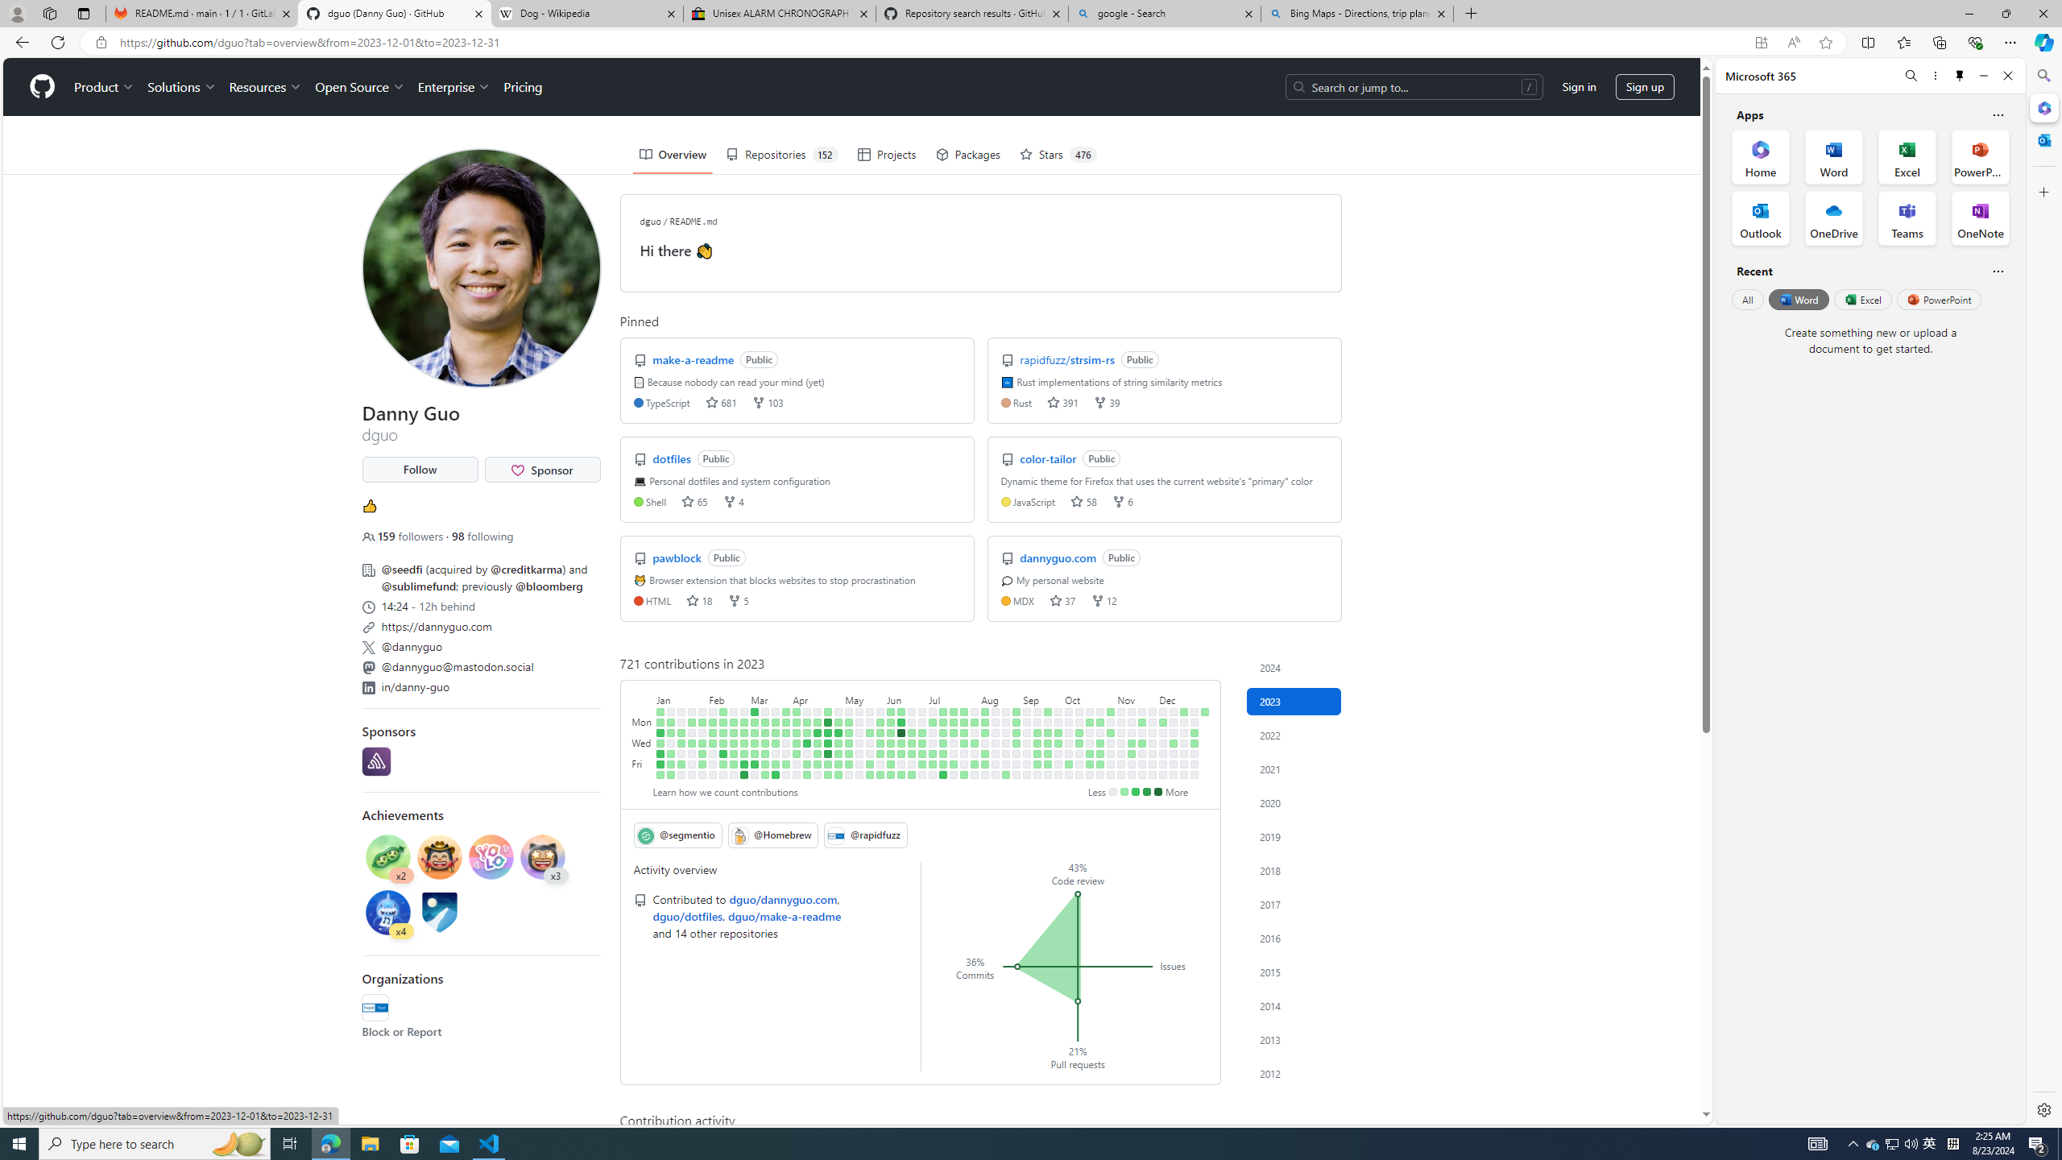 The height and width of the screenshot is (1160, 2062). What do you see at coordinates (1026, 722) in the screenshot?
I see `No contributions on September 4th.` at bounding box center [1026, 722].